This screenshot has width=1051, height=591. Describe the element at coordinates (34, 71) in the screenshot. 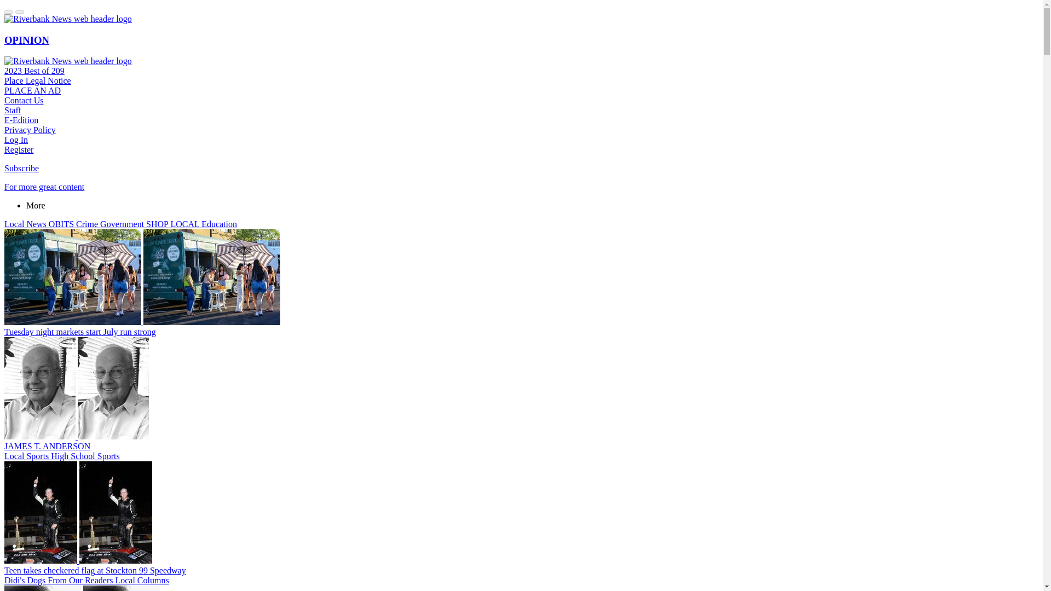

I see `2023 Best of 209` at that location.